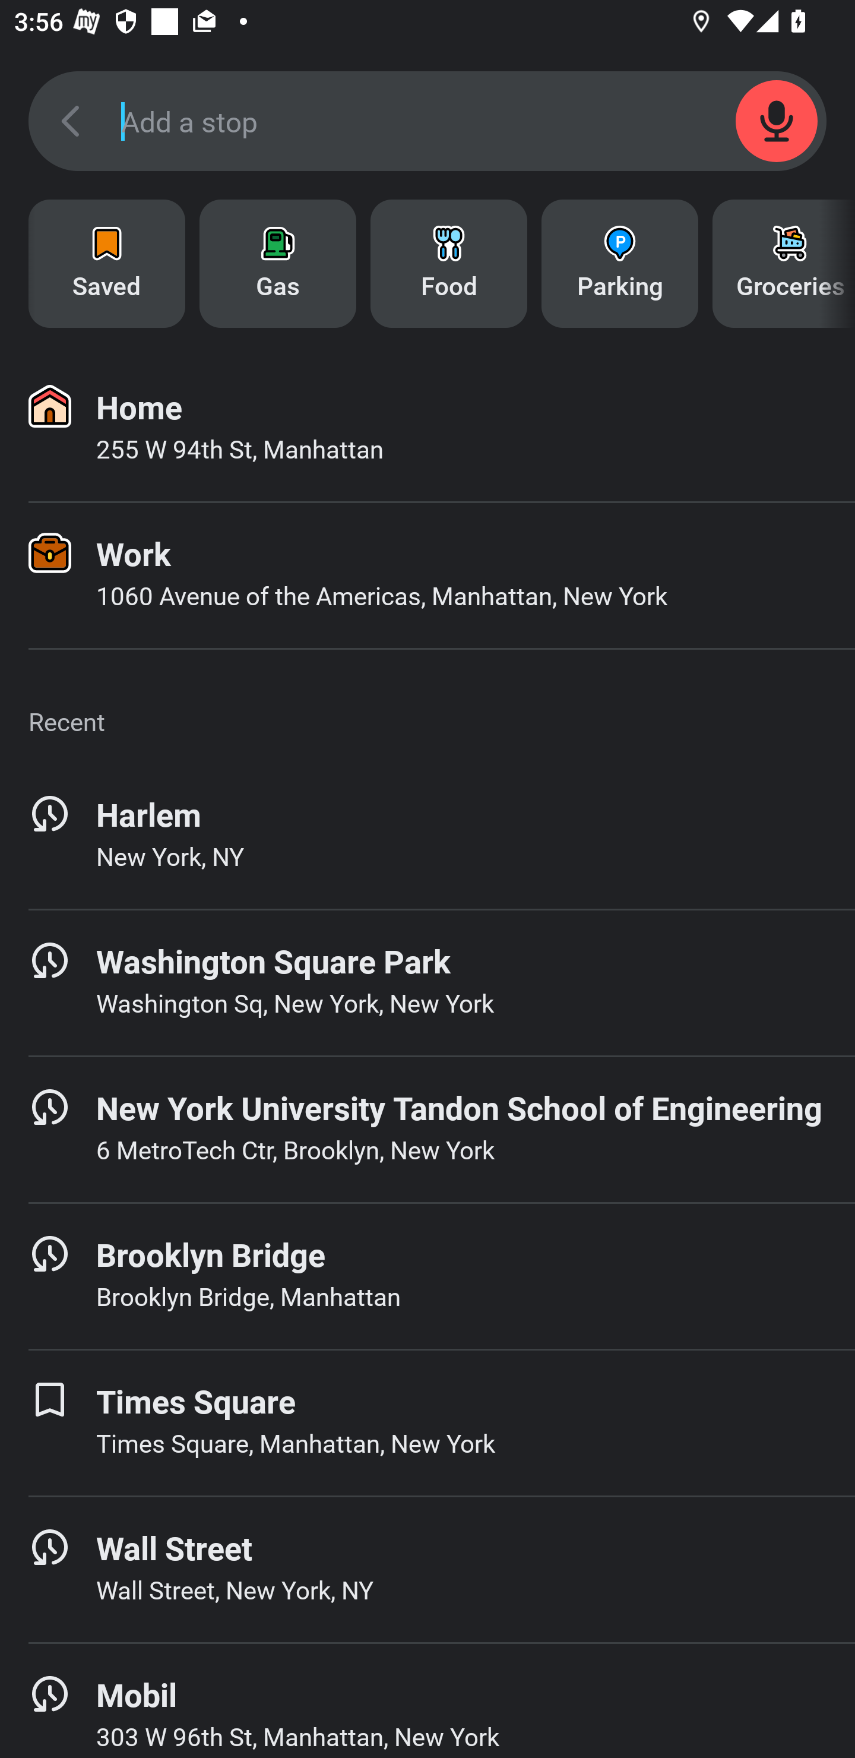 The width and height of the screenshot is (855, 1758). I want to click on Parking, so click(620, 264).